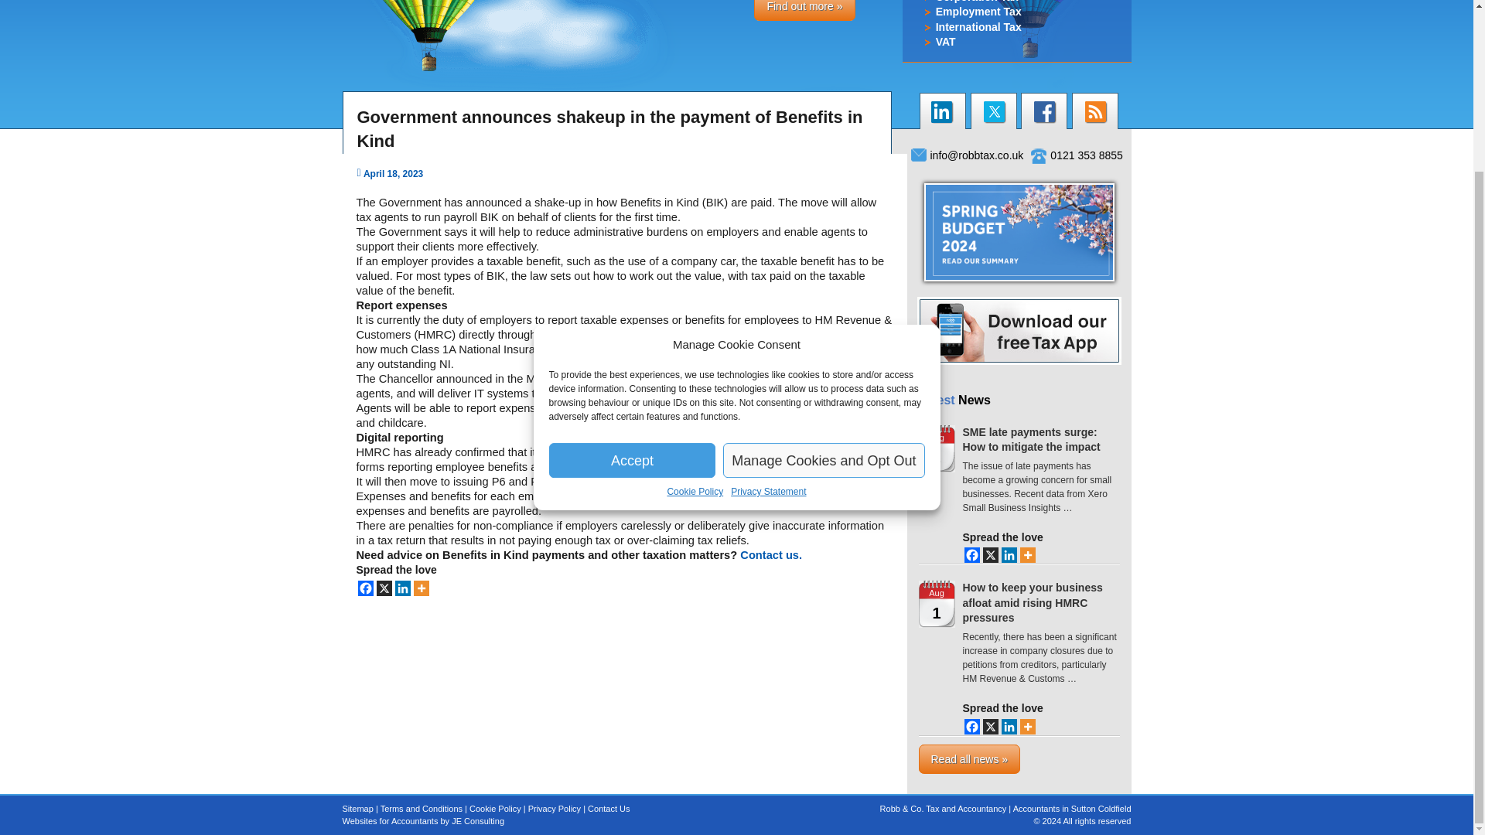 The width and height of the screenshot is (1485, 835). Describe the element at coordinates (633, 255) in the screenshot. I see `Accept` at that location.